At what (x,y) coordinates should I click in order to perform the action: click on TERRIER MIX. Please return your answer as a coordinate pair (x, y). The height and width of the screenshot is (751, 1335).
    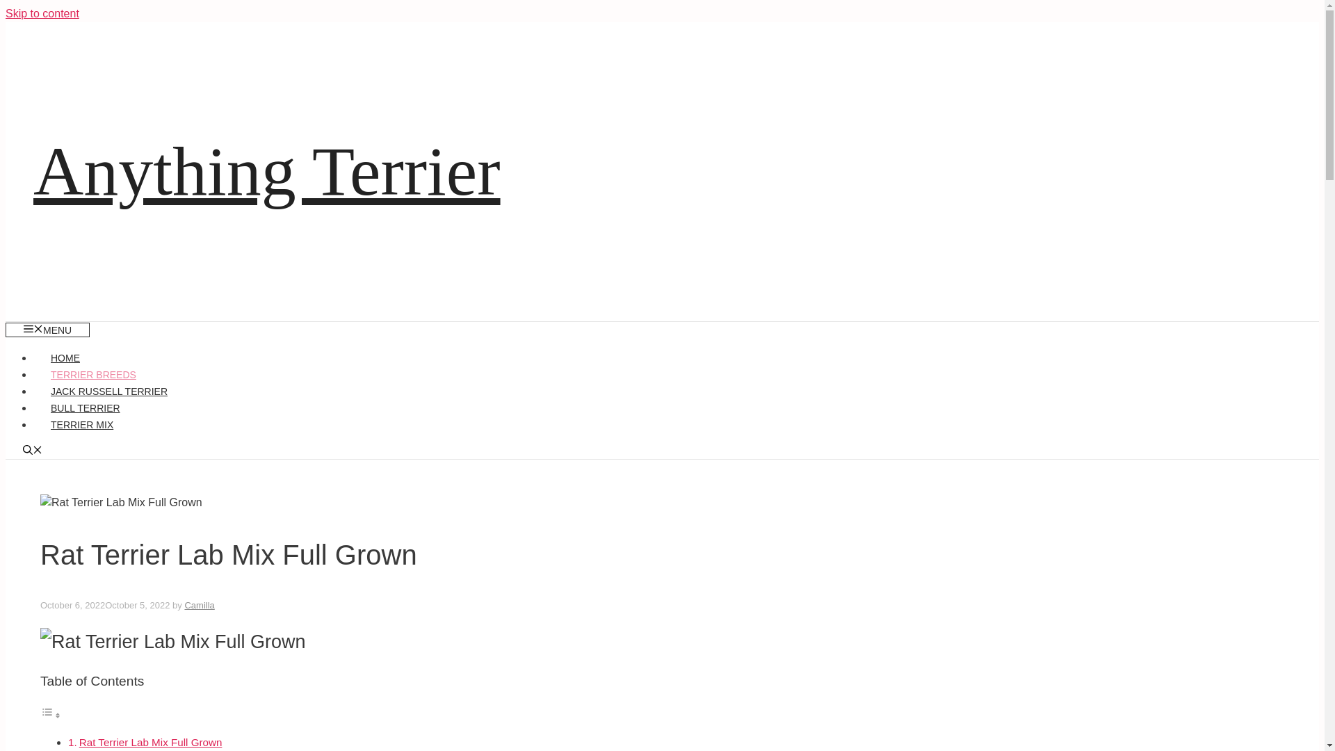
    Looking at the image, I should click on (82, 424).